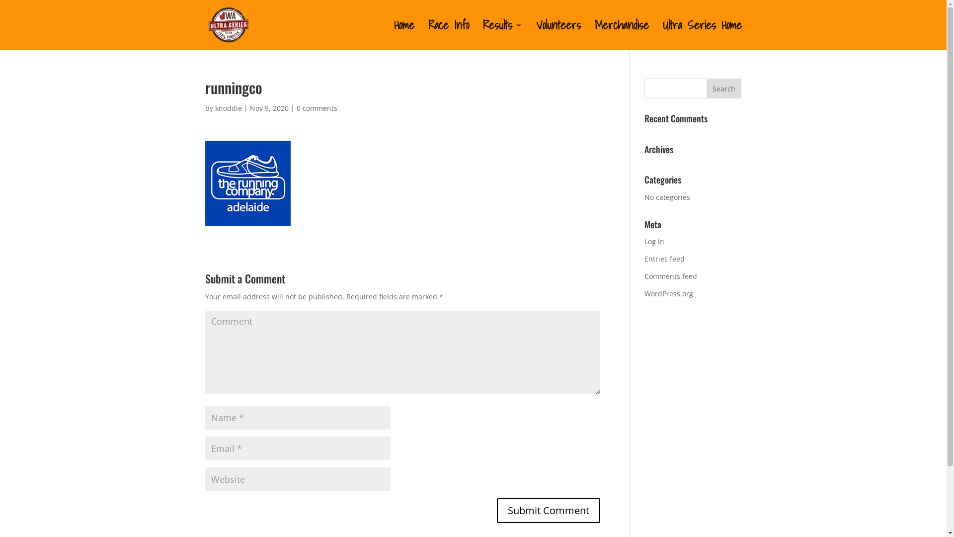 This screenshot has width=954, height=537. I want to click on Entries feed, so click(665, 259).